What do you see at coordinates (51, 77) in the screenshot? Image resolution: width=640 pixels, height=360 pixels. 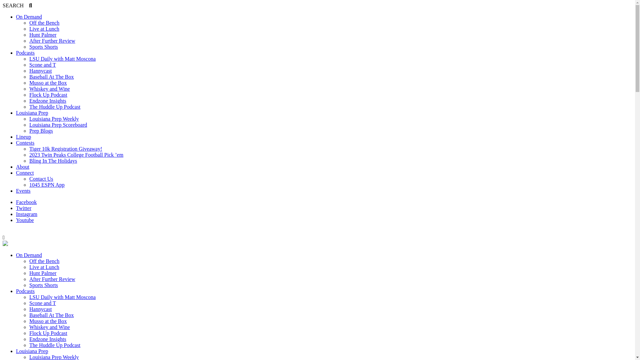 I see `Baseball At The Box` at bounding box center [51, 77].